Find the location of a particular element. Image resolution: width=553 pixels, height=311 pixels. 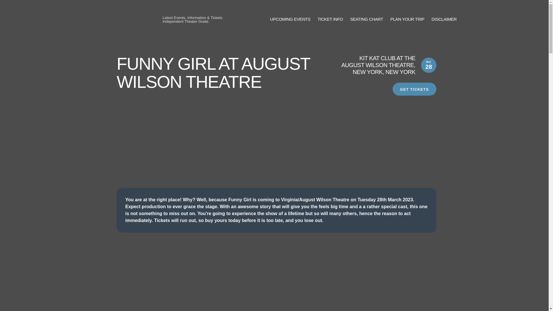

TICKET INFO is located at coordinates (330, 19).